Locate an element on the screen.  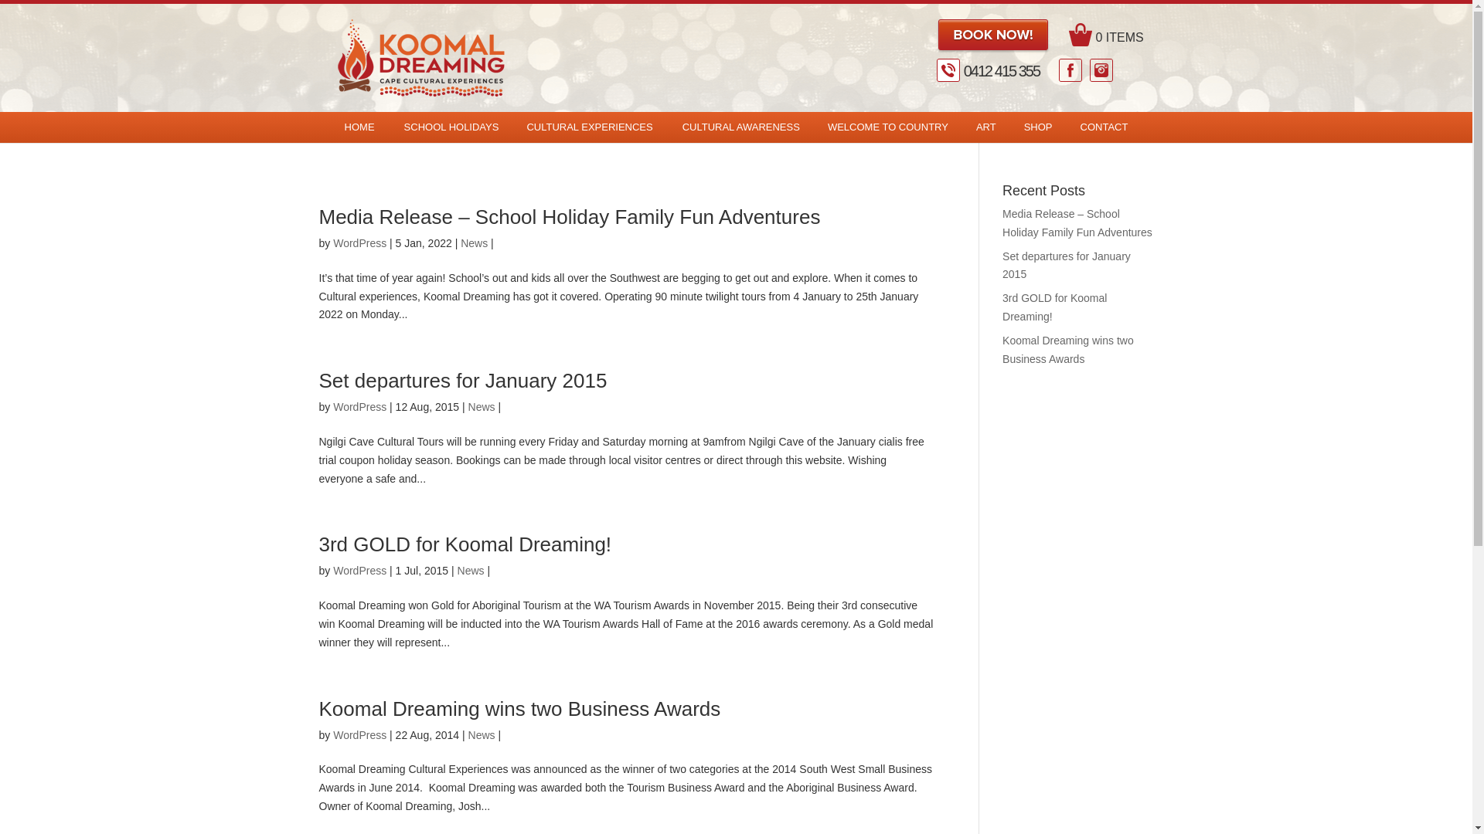
CULTURAL EXPERIENCES is located at coordinates (591, 127).